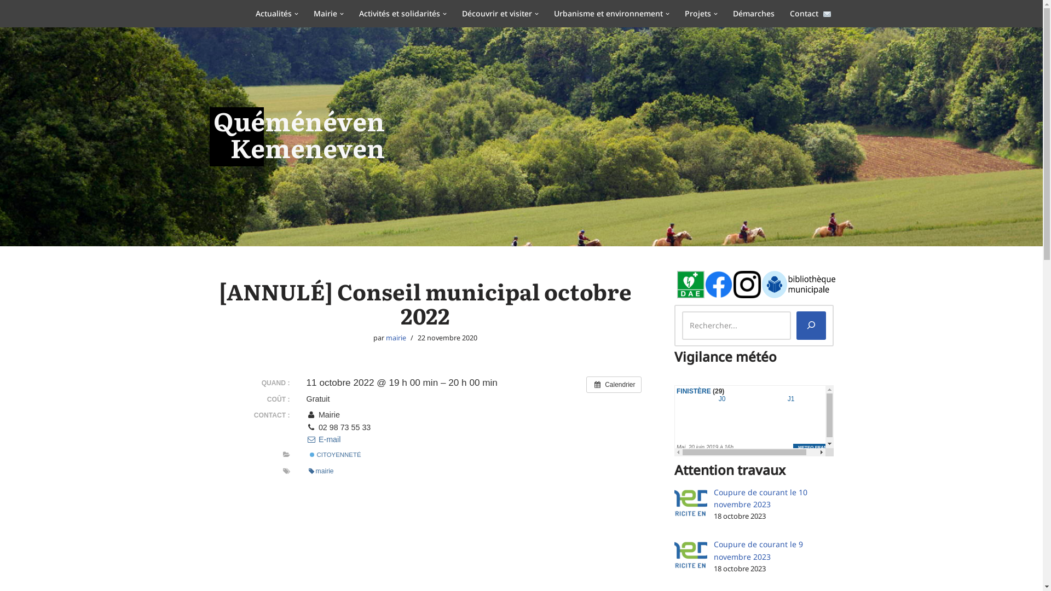 This screenshot has width=1051, height=591. I want to click on mairie, so click(321, 472).